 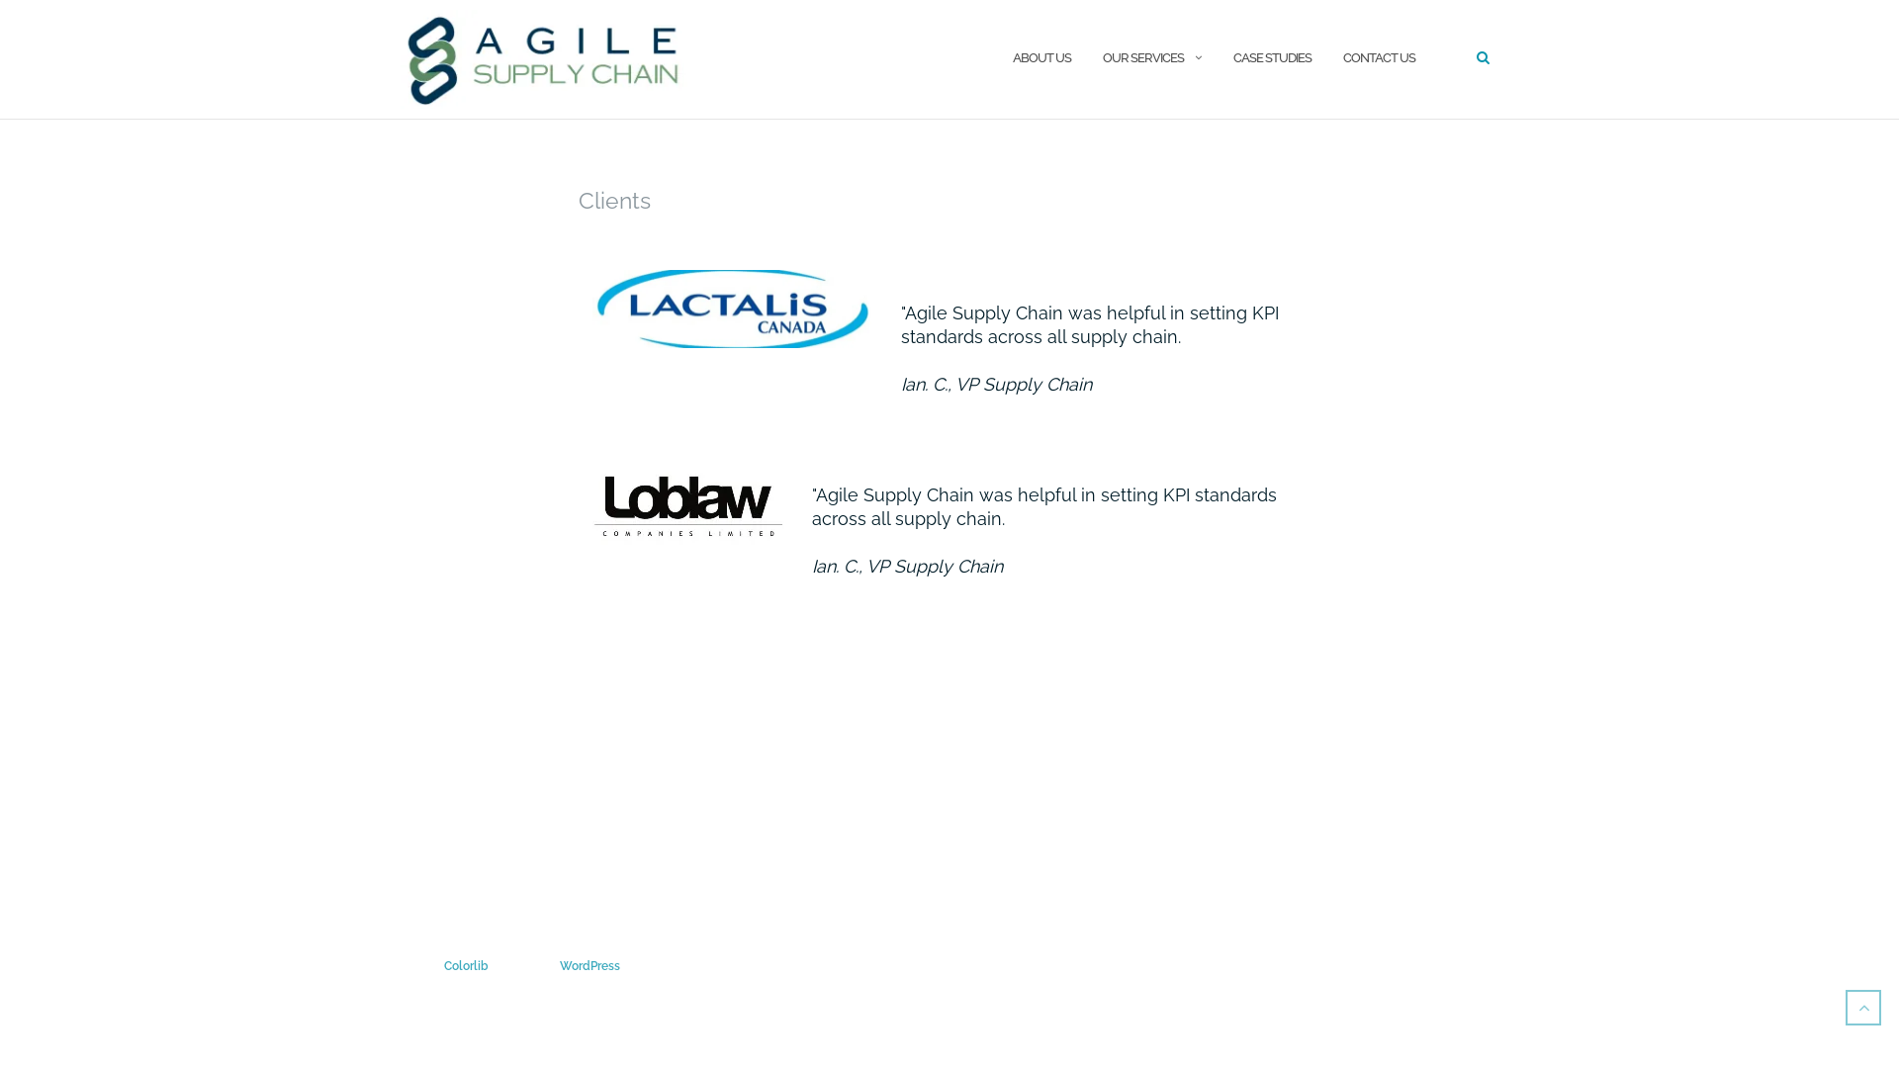 What do you see at coordinates (1042, 59) in the screenshot?
I see `ABOUT US` at bounding box center [1042, 59].